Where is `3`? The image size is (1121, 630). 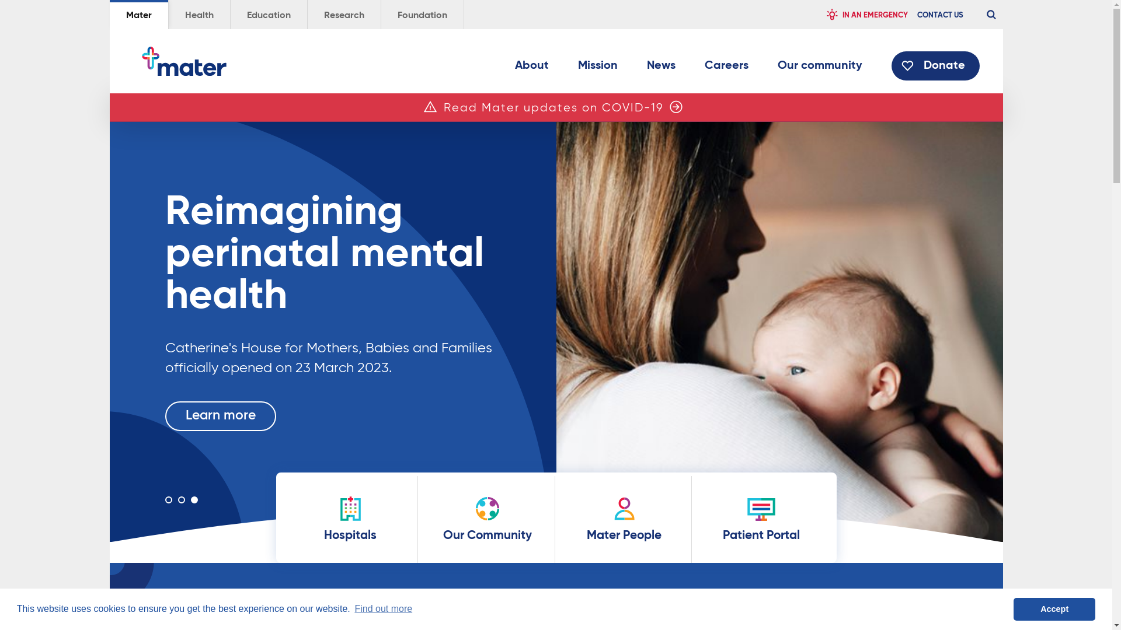 3 is located at coordinates (194, 499).